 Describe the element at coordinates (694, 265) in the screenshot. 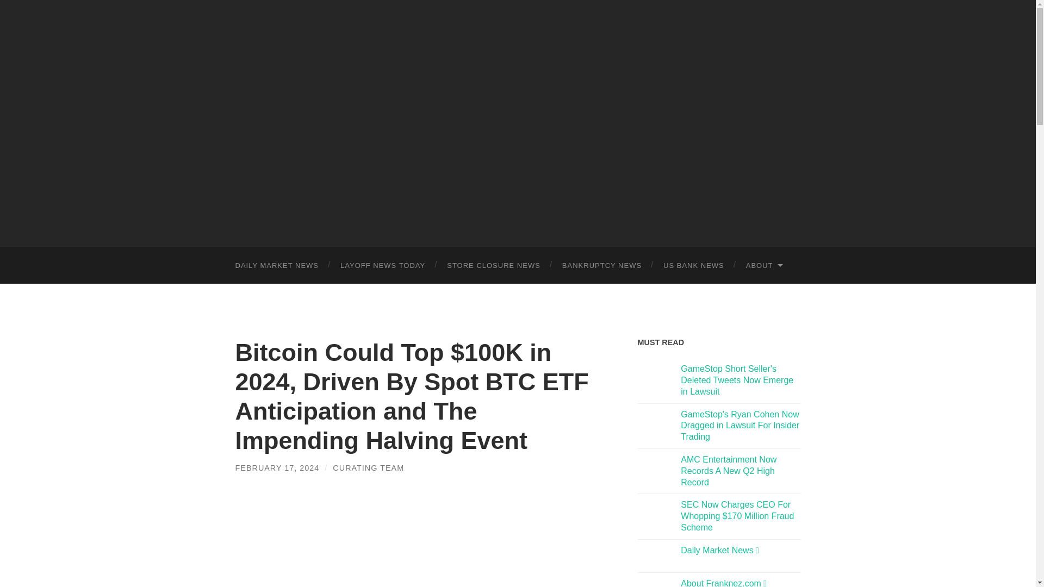

I see `US BANK NEWS` at that location.